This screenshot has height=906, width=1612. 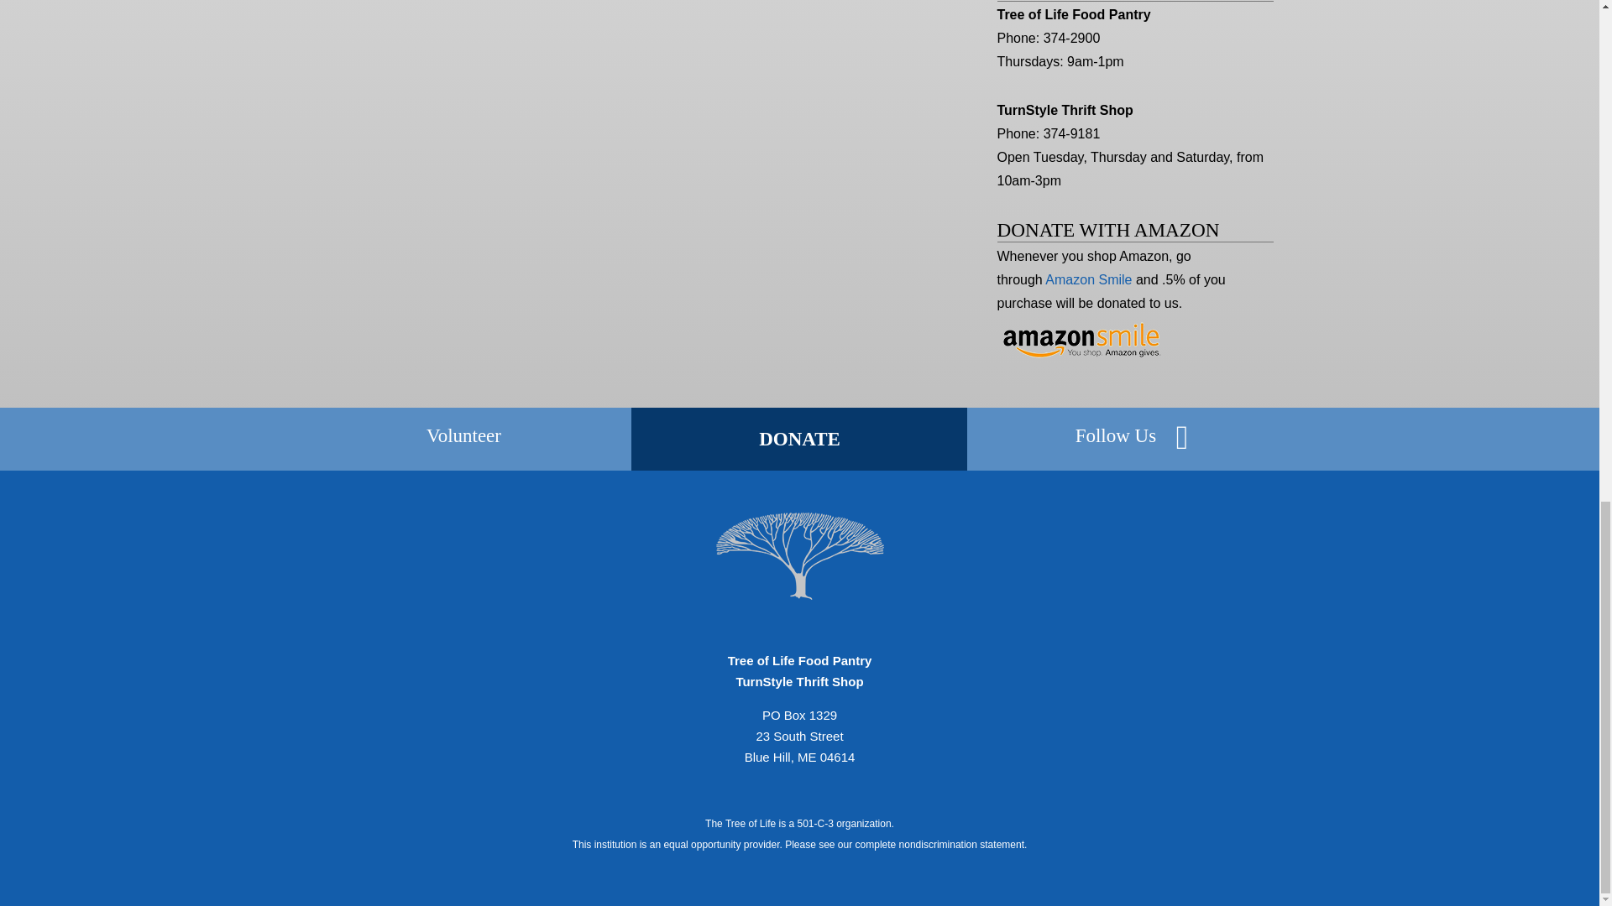 I want to click on Follow Us, so click(x=1116, y=435).